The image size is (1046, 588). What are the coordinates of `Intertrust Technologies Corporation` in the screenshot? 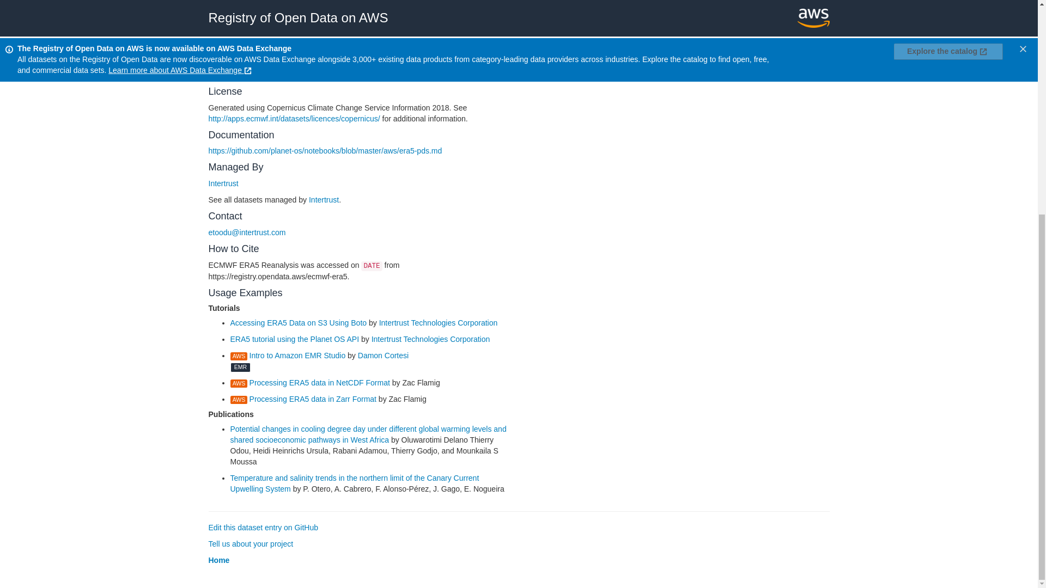 It's located at (430, 339).